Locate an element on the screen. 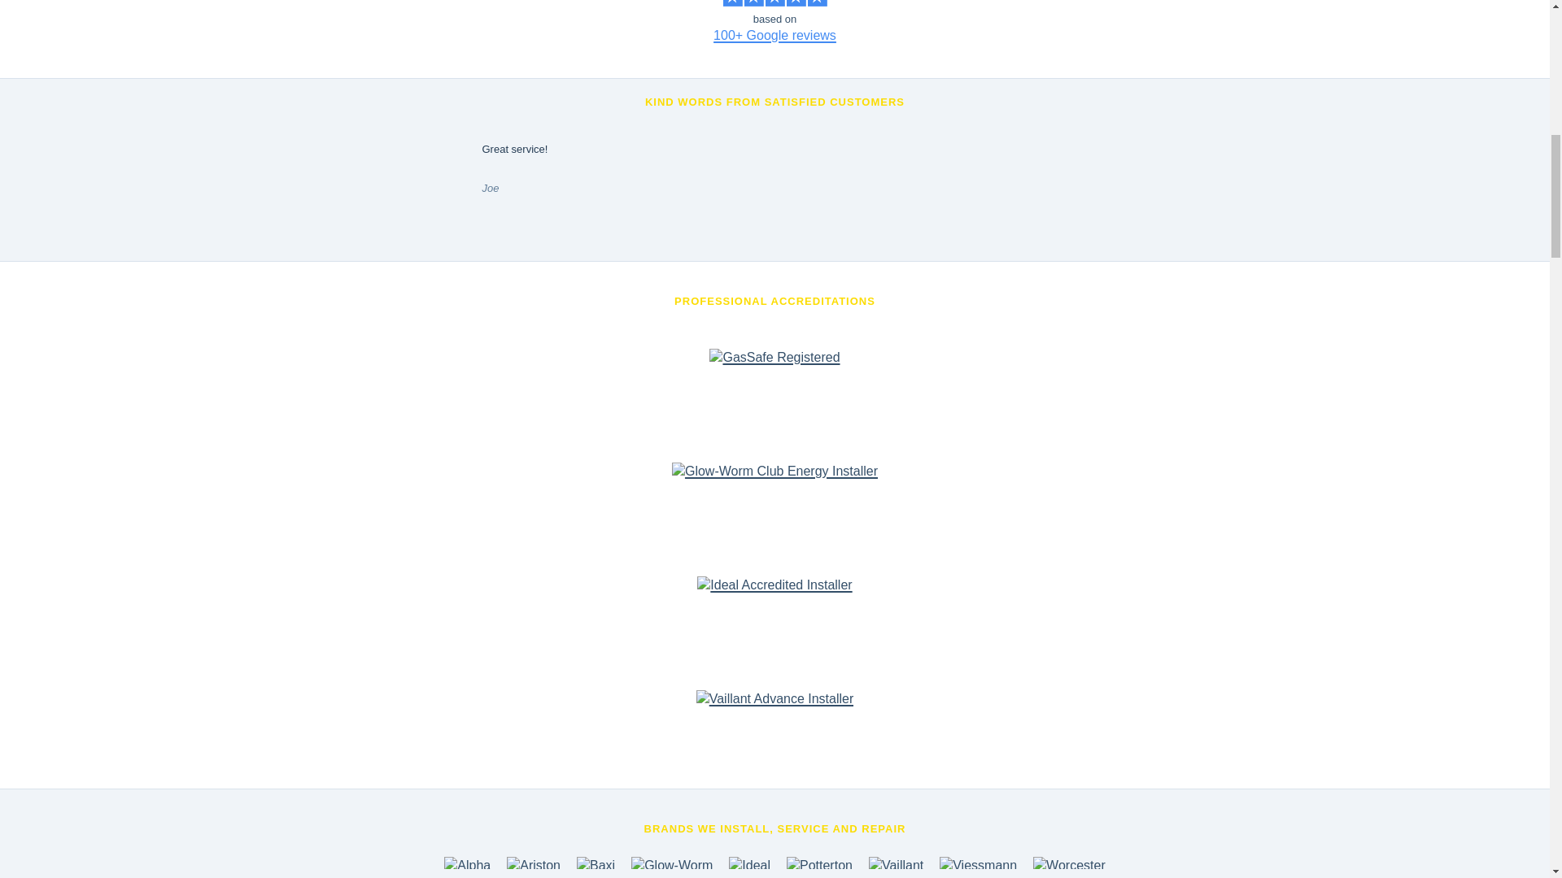 This screenshot has width=1562, height=878. Star is located at coordinates (753, 3).